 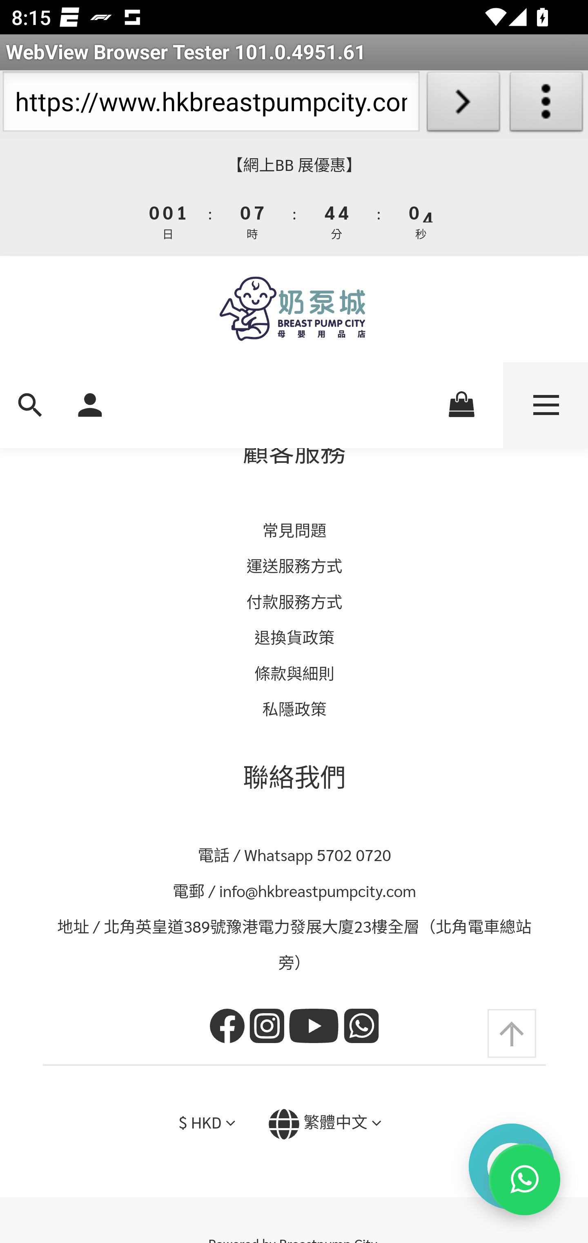 I want to click on 7 6 5 4 3 2 1 0 7 6 5 4 3 2 1 0 分, so click(x=337, y=220).